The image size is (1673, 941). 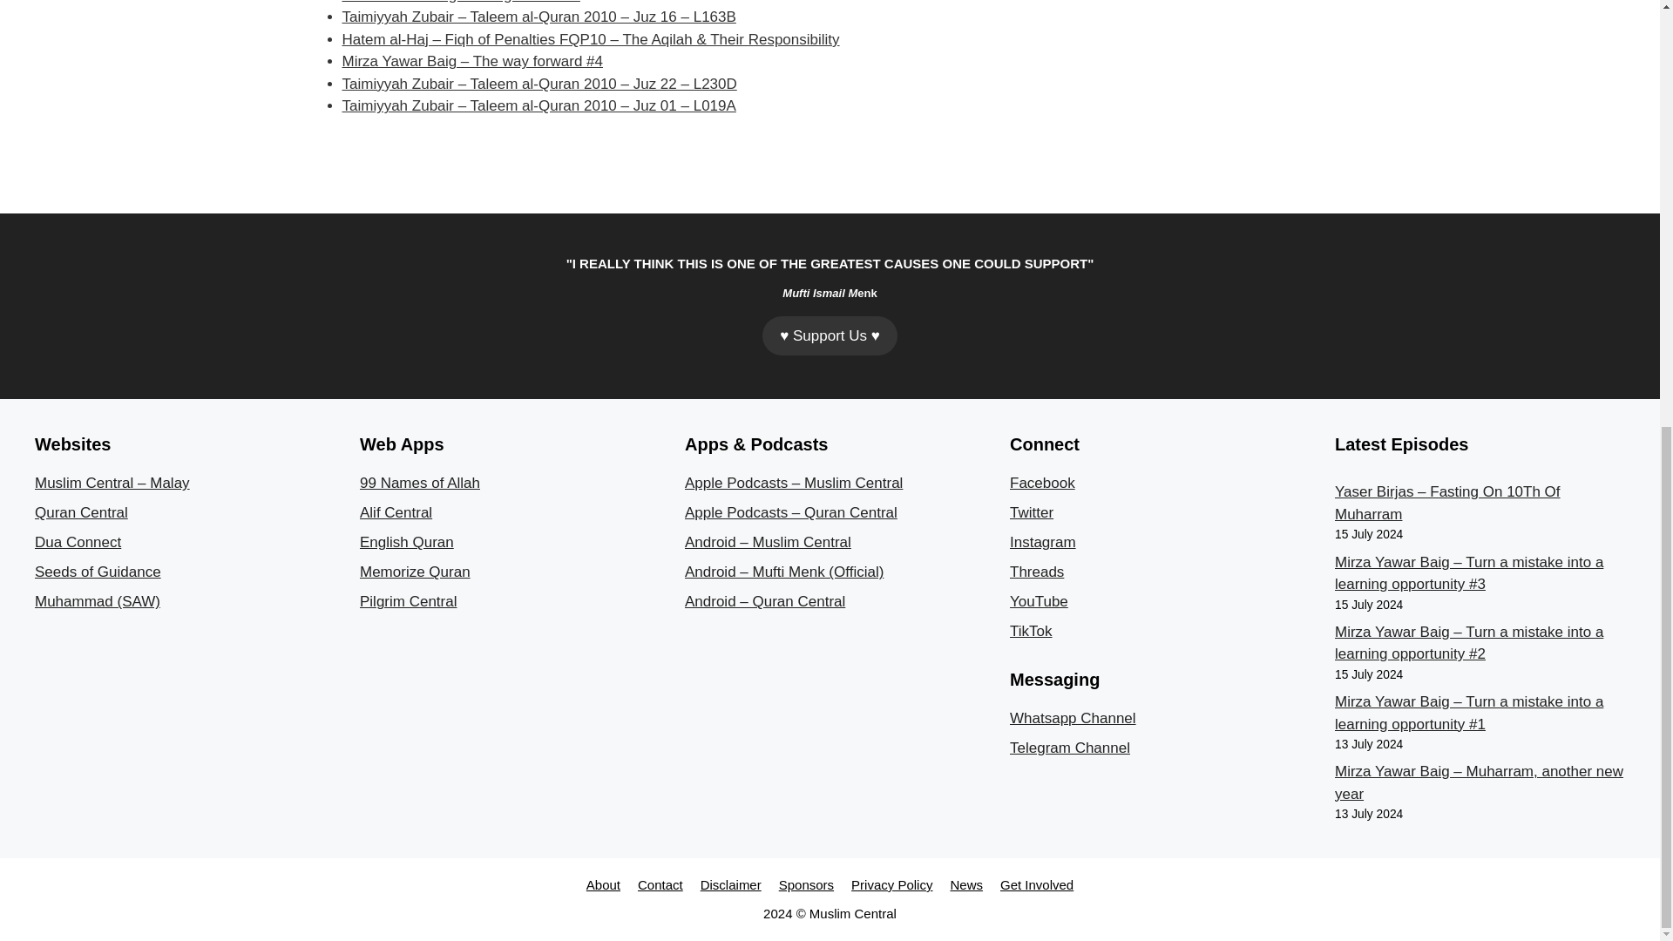 I want to click on 99 Names of Allah, so click(x=420, y=483).